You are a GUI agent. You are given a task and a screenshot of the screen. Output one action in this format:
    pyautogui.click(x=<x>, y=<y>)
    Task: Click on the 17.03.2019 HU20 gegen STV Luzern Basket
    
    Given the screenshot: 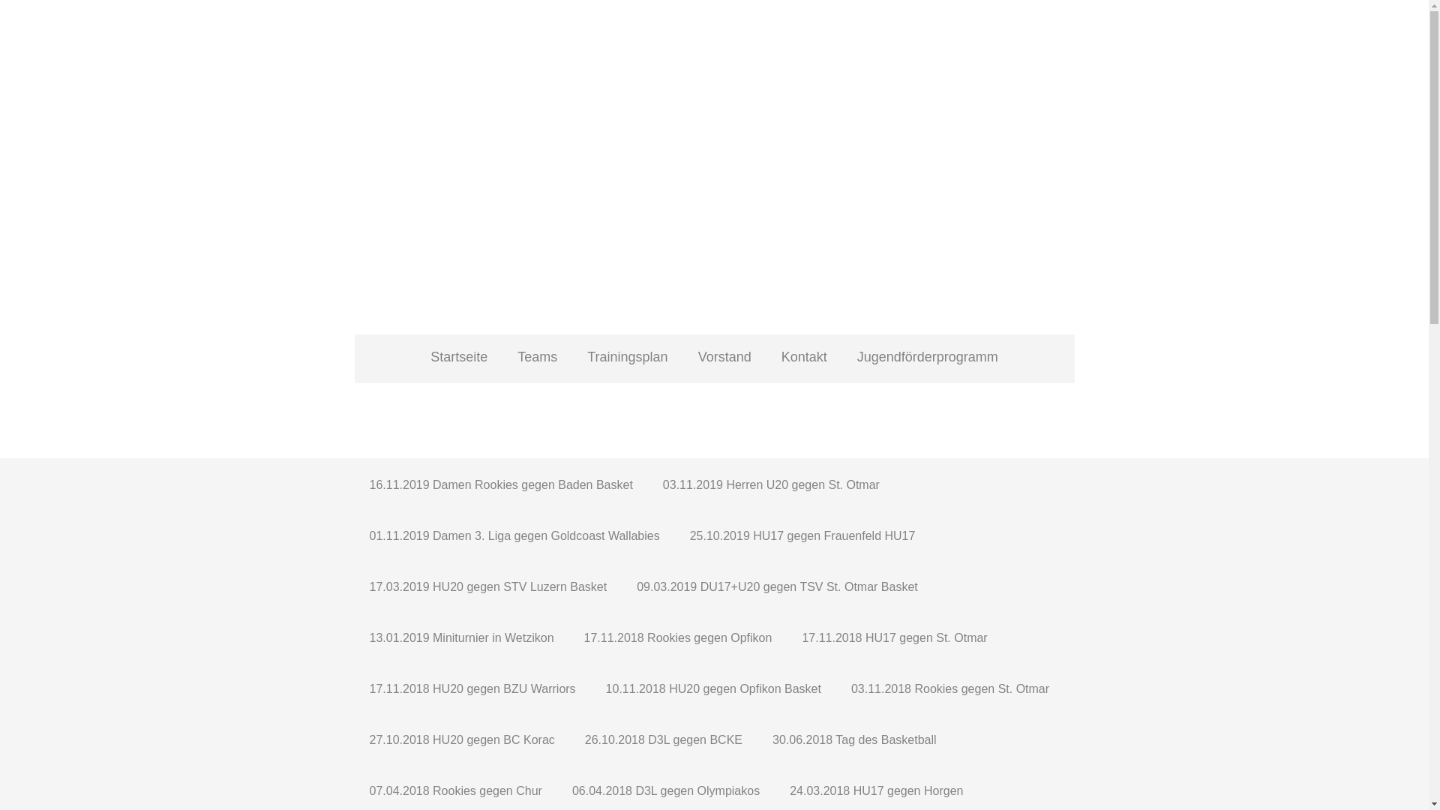 What is the action you would take?
    pyautogui.click(x=487, y=586)
    